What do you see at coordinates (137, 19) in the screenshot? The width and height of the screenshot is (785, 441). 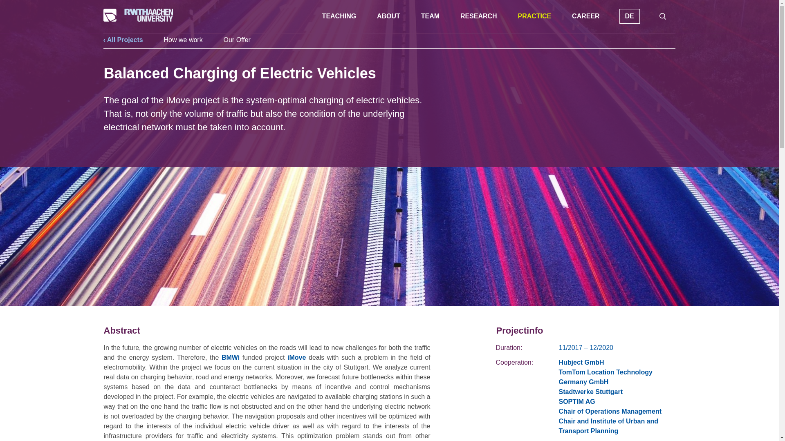 I see `Home` at bounding box center [137, 19].